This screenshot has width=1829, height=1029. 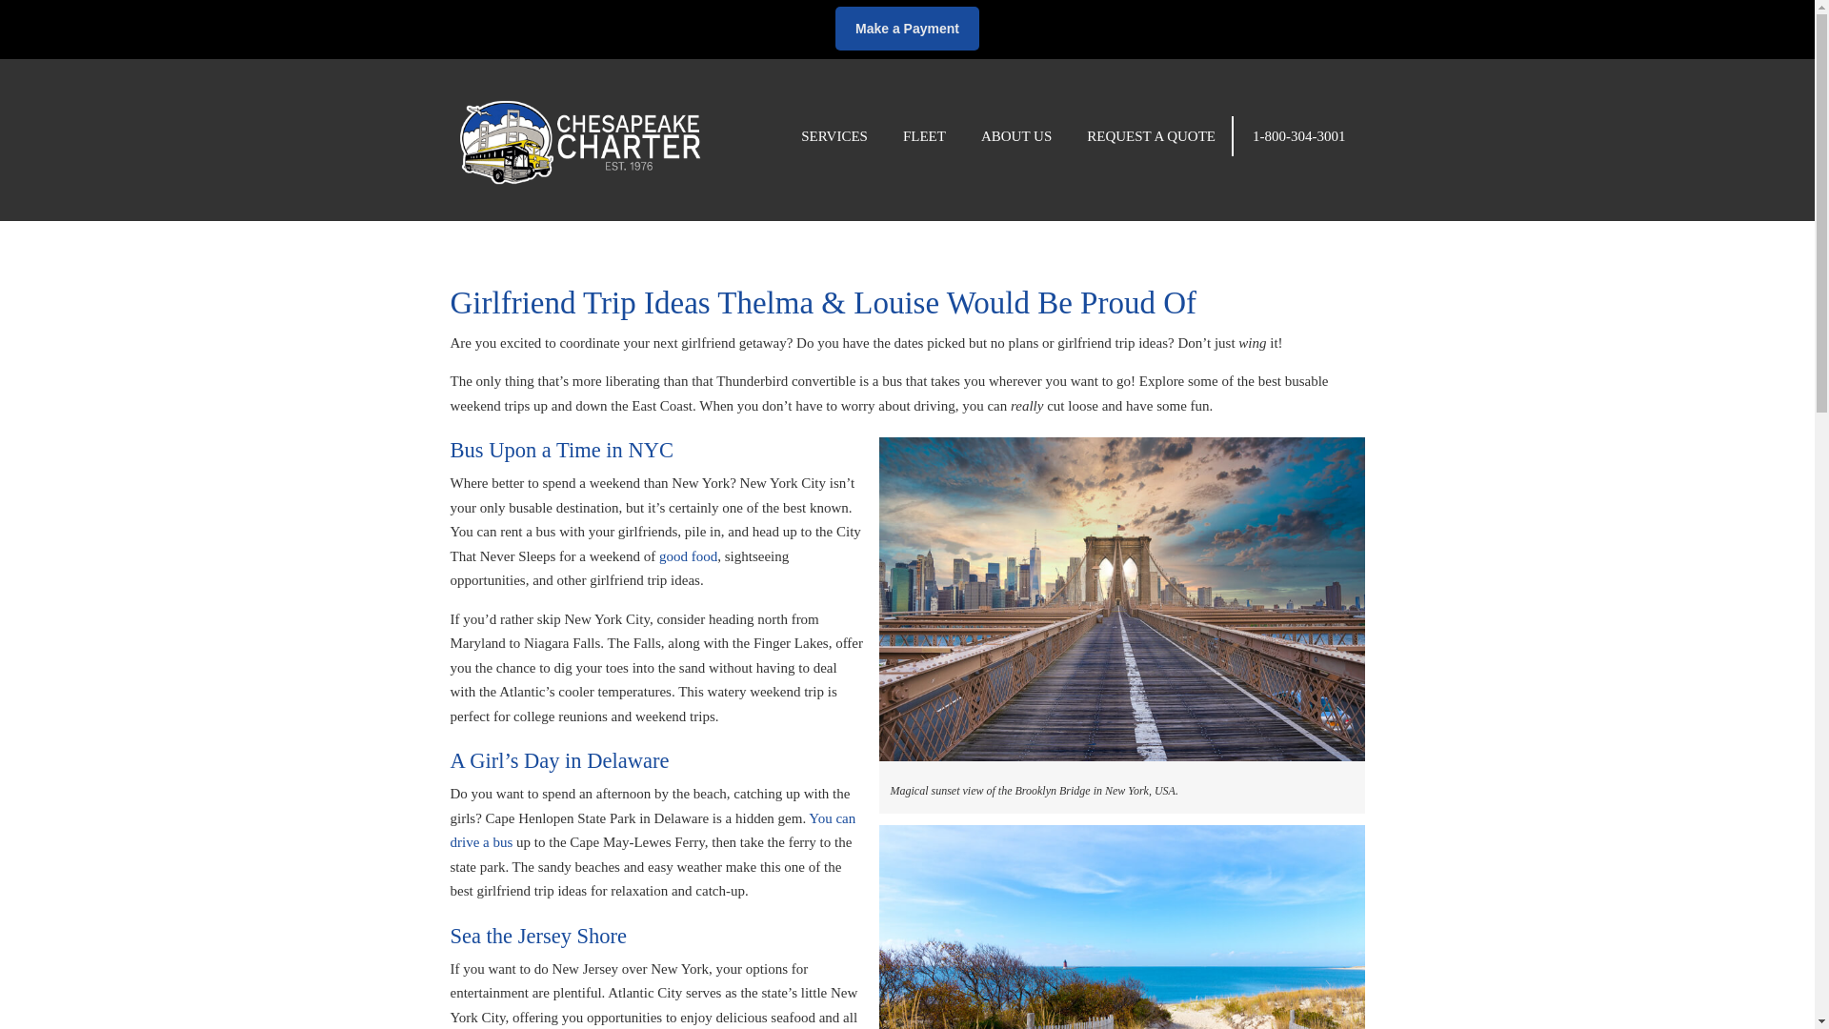 What do you see at coordinates (1151, 136) in the screenshot?
I see `REQUEST A QUOTE` at bounding box center [1151, 136].